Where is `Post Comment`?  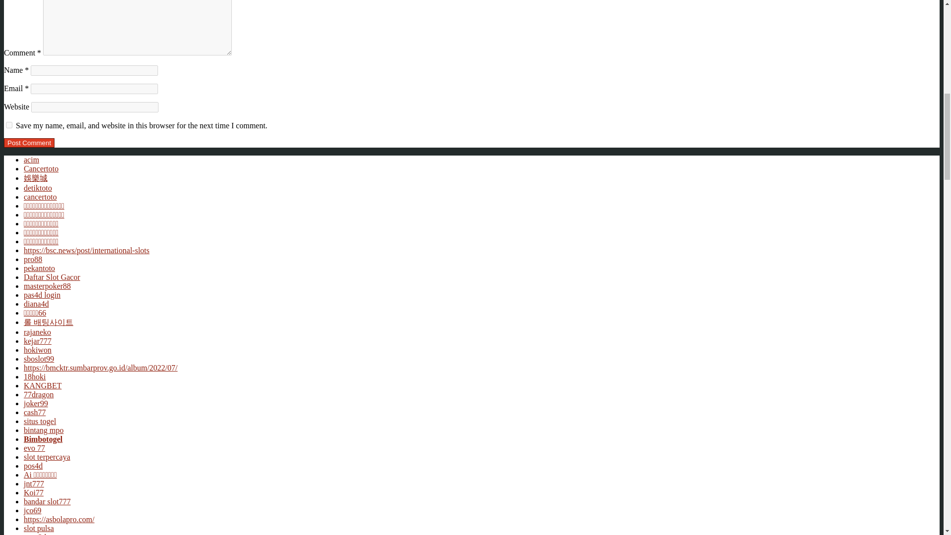
Post Comment is located at coordinates (29, 143).